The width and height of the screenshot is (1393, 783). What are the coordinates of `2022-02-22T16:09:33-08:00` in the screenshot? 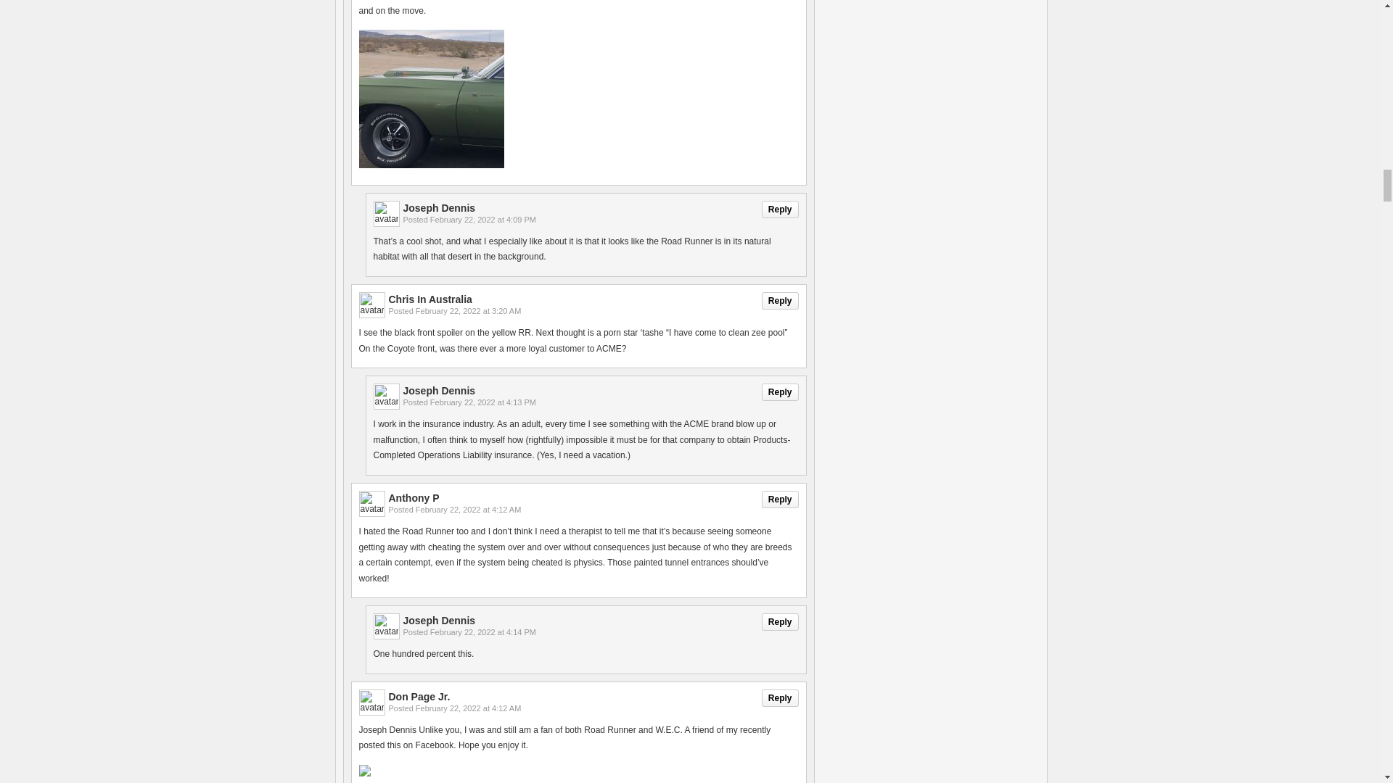 It's located at (483, 219).